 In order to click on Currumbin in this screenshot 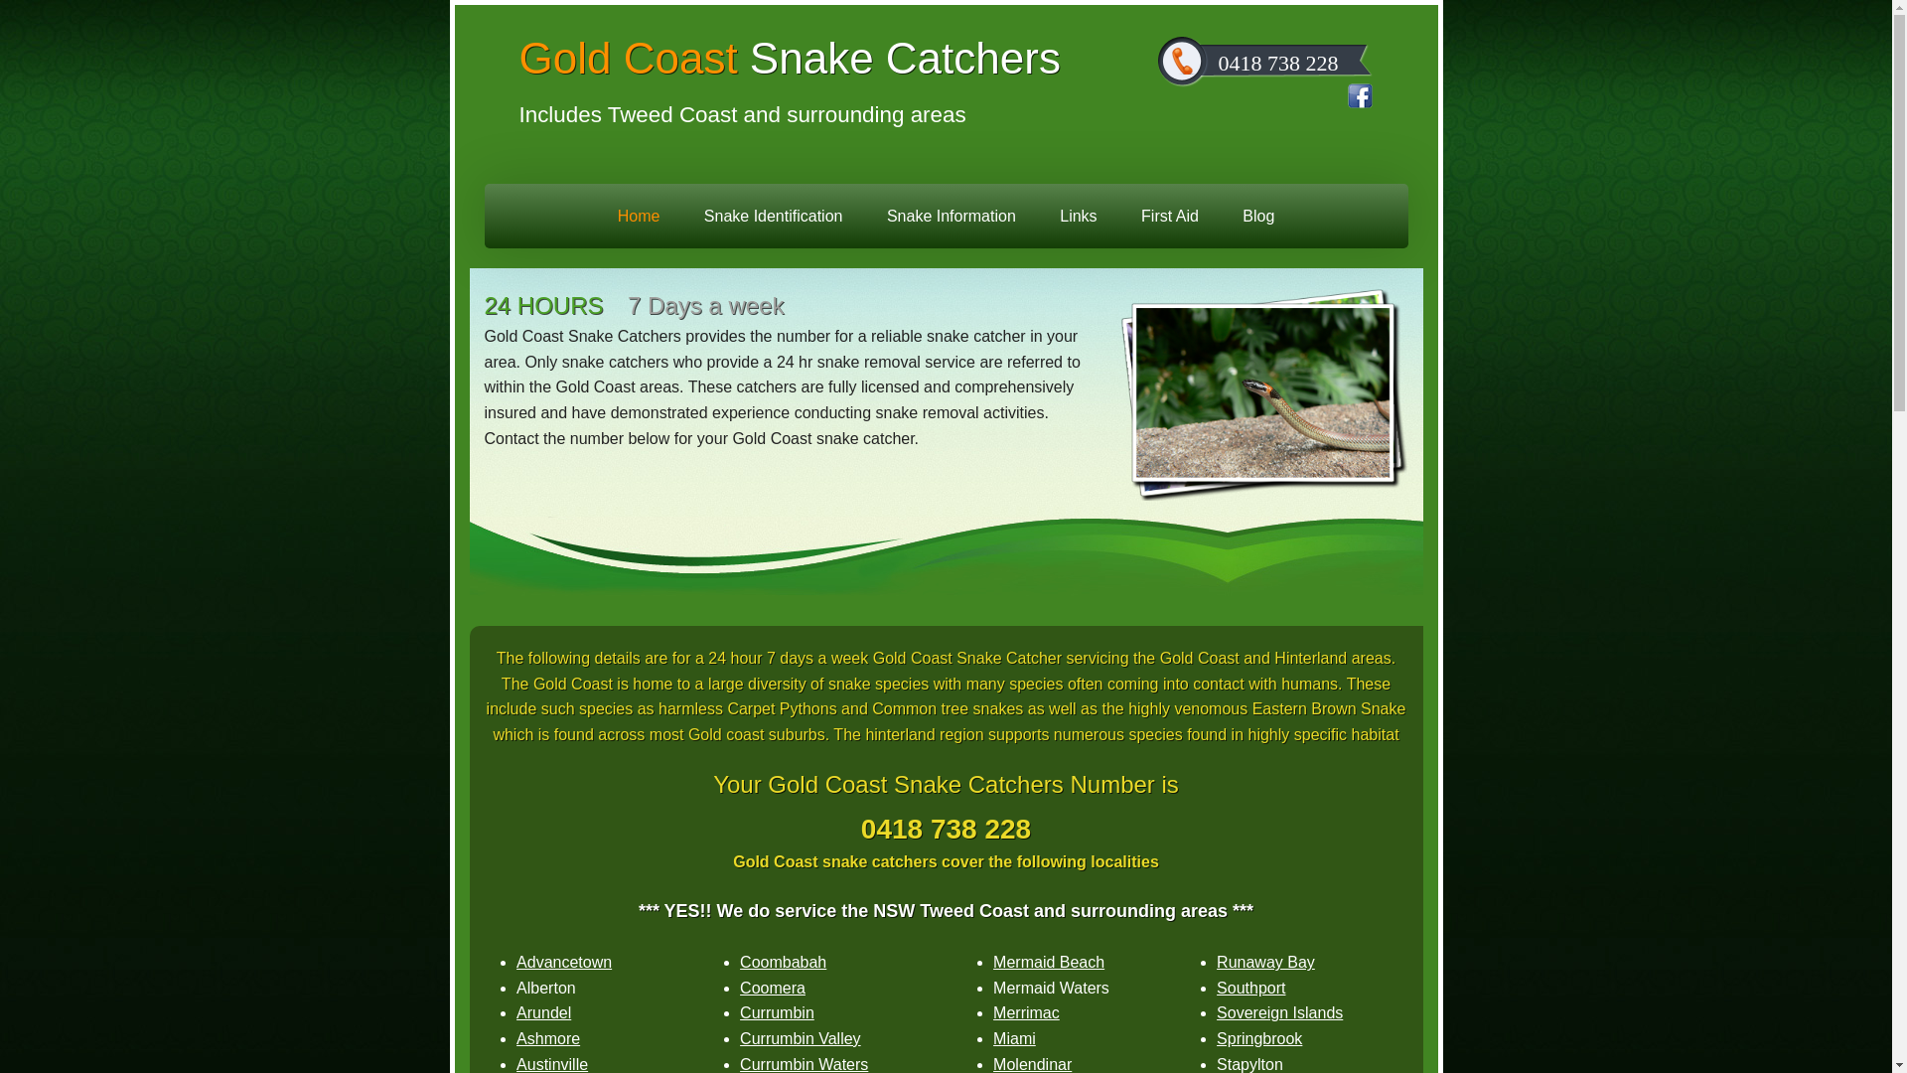, I will do `click(777, 1013)`.